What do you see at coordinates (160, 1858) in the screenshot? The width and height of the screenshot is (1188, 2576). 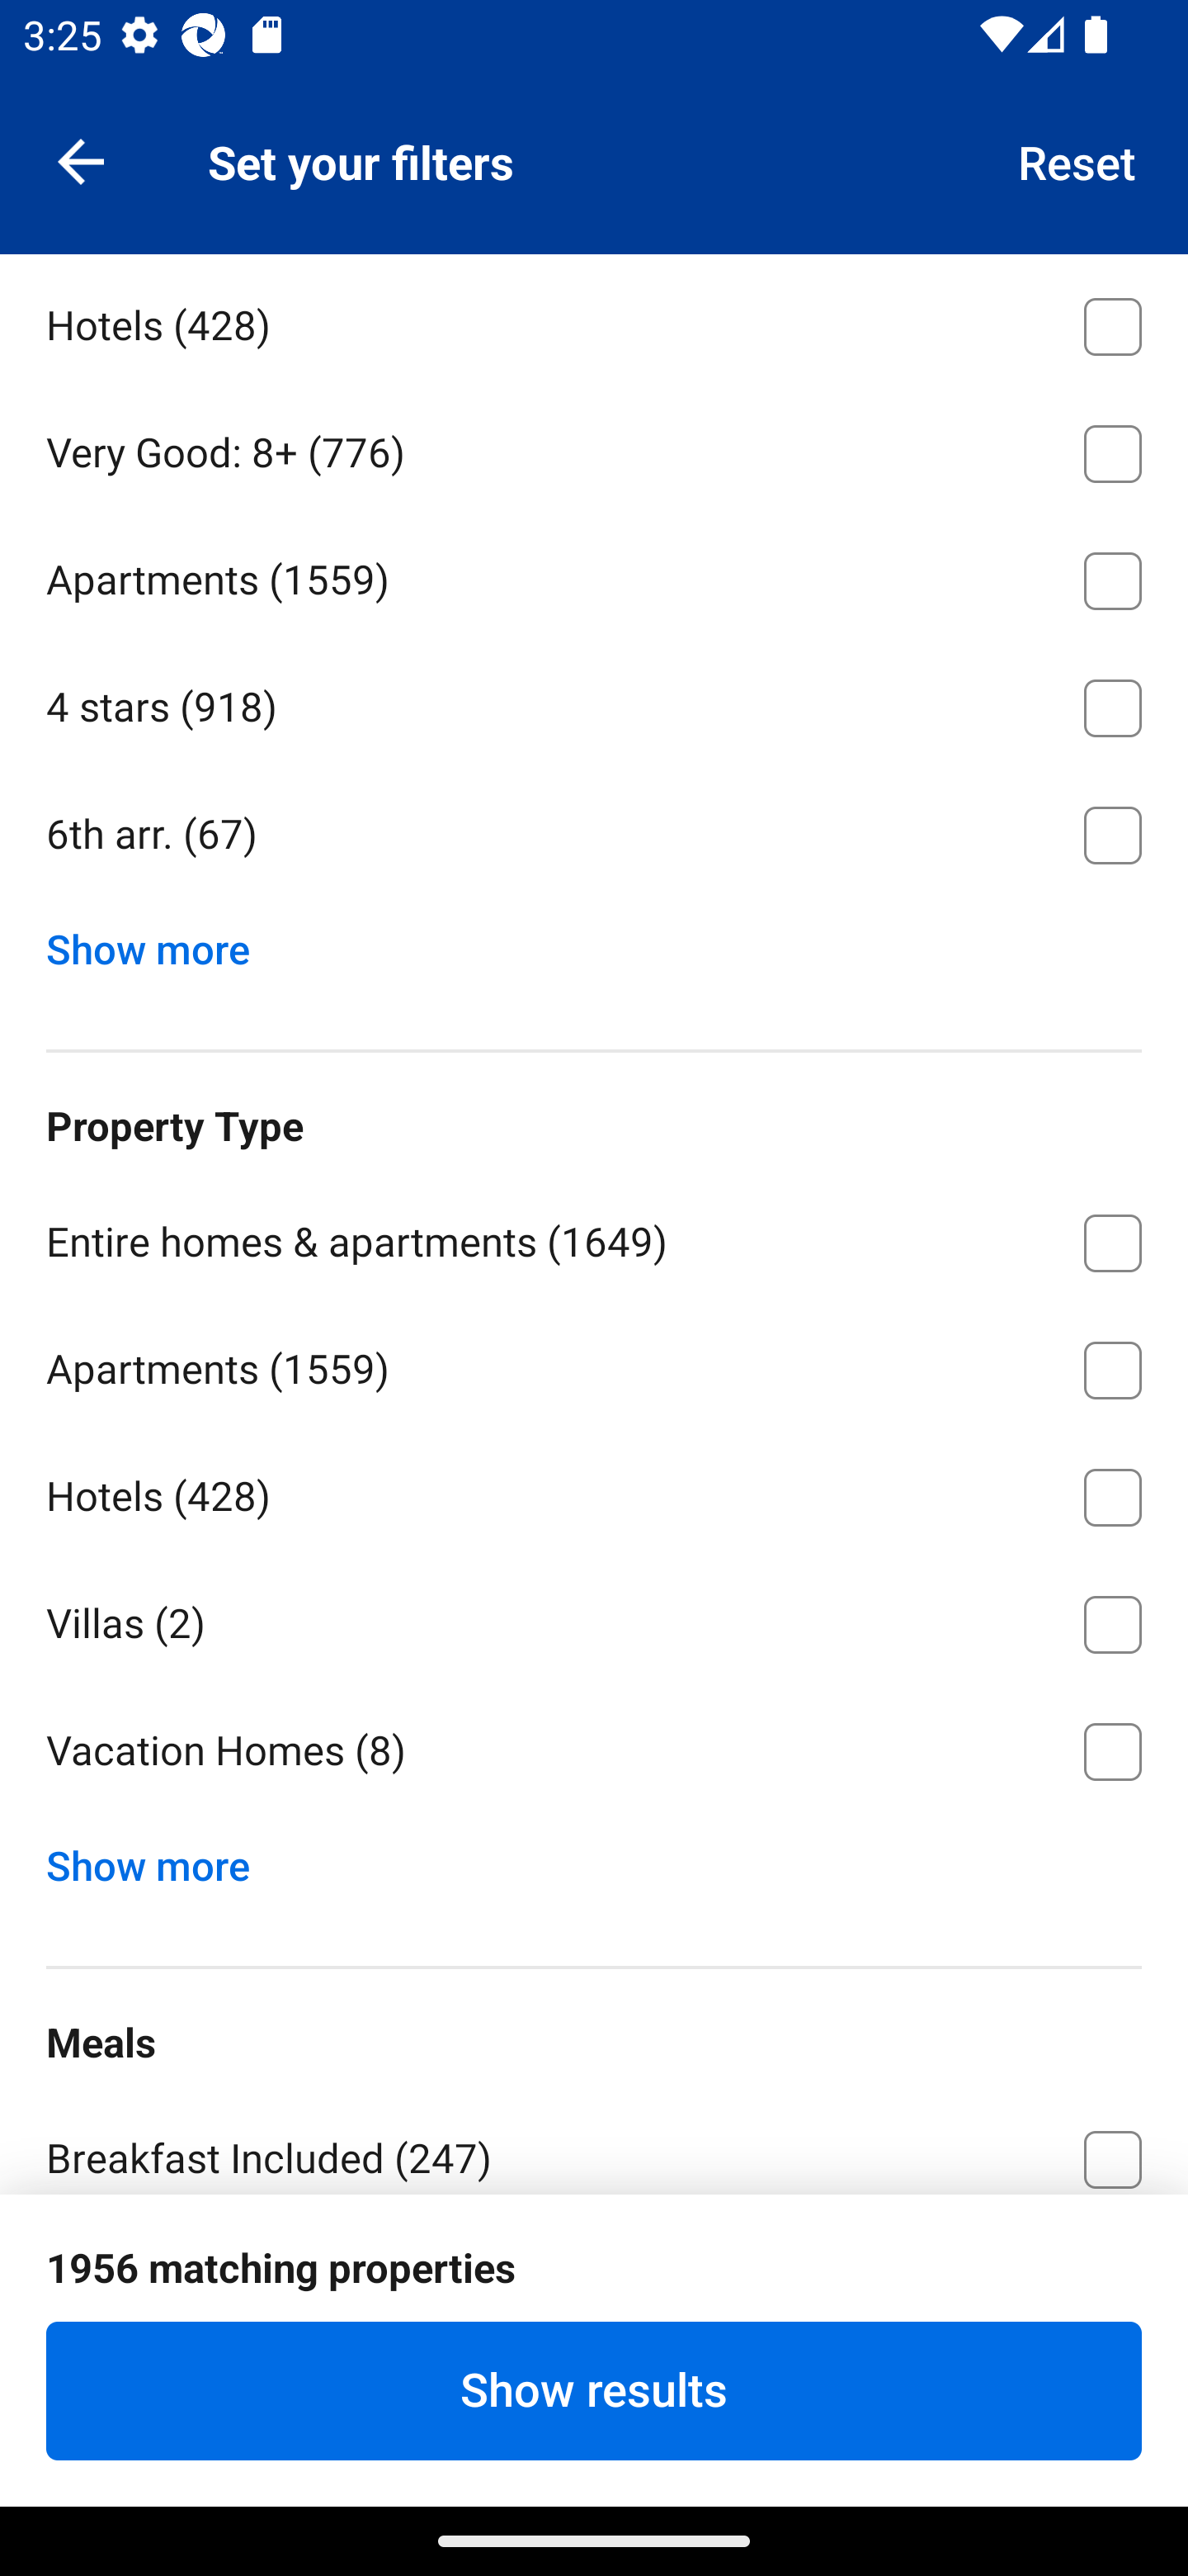 I see `Show more` at bounding box center [160, 1858].